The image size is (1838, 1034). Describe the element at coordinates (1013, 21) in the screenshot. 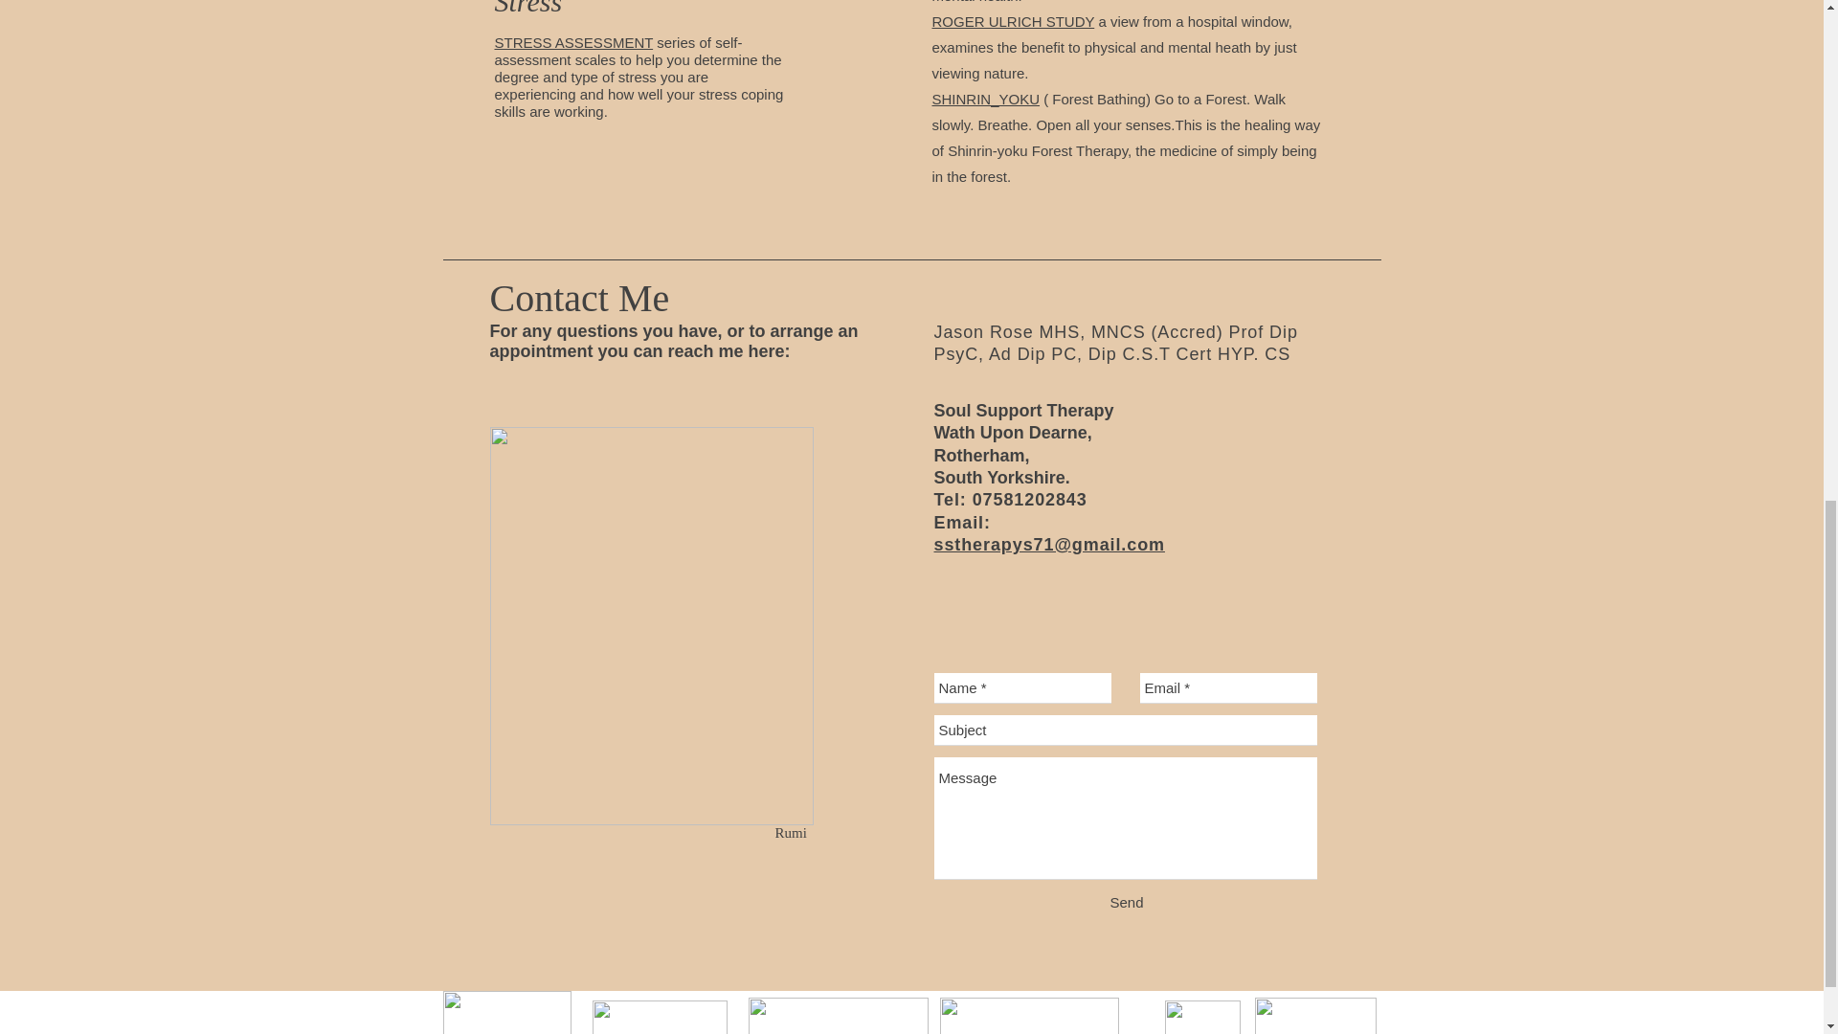

I see `ROGER ULRICH STUDY` at that location.